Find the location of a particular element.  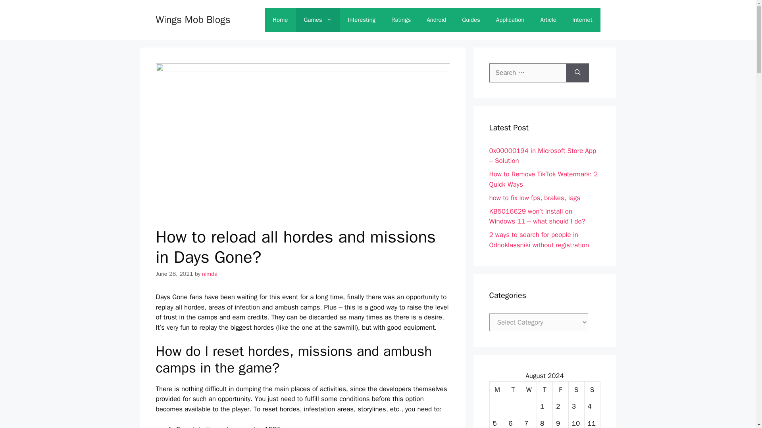

Guides is located at coordinates (471, 20).